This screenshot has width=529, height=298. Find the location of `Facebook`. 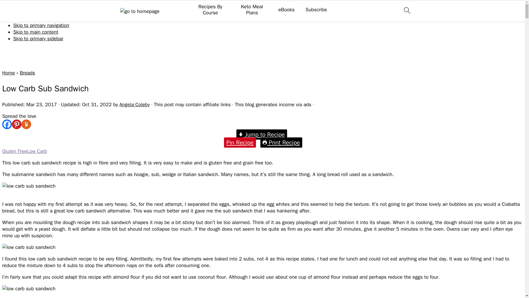

Facebook is located at coordinates (7, 124).